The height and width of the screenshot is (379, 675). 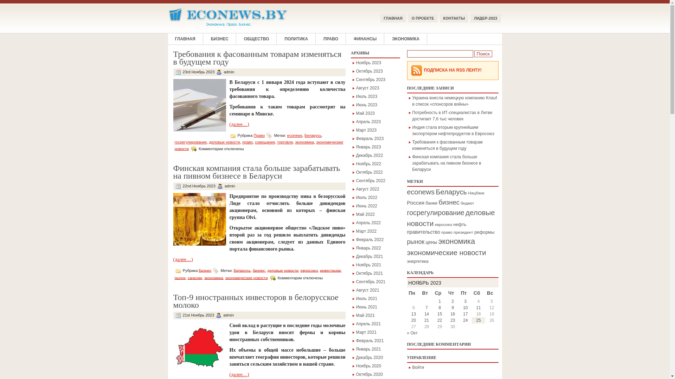 What do you see at coordinates (465, 320) in the screenshot?
I see `24` at bounding box center [465, 320].